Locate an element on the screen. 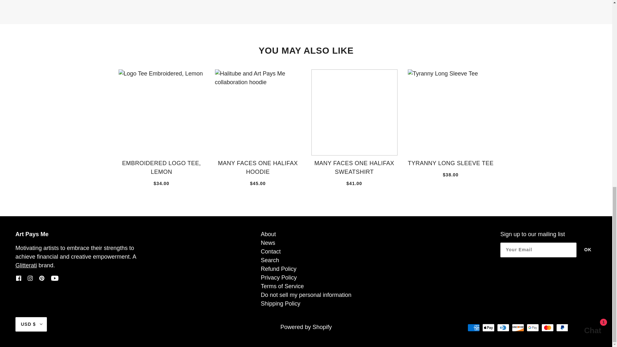 Image resolution: width=617 pixels, height=347 pixels. Shipping Policy is located at coordinates (280, 303).